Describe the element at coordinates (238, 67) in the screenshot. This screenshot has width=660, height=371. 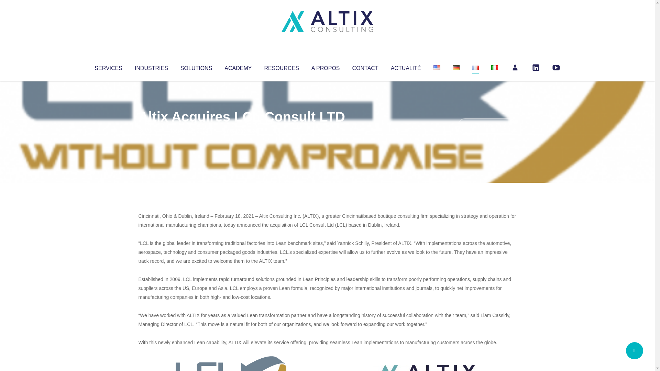
I see `ACADEMY` at that location.